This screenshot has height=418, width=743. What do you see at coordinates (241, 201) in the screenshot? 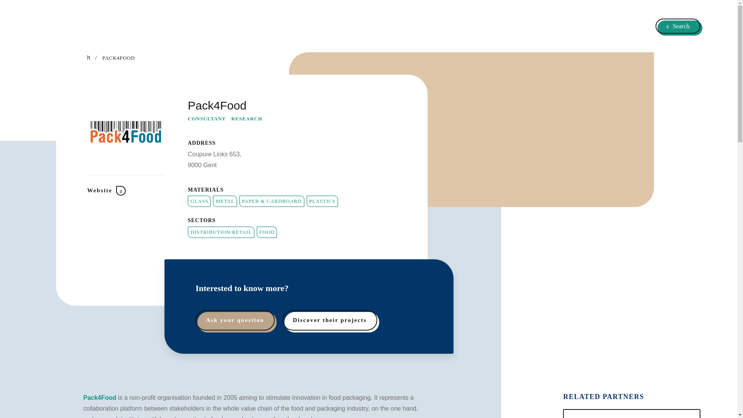
I see `METAL` at bounding box center [241, 201].